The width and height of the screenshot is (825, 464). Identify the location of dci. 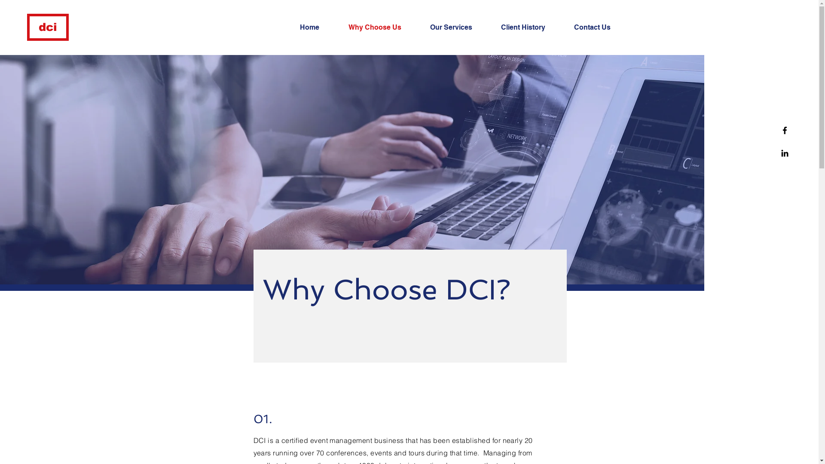
(48, 27).